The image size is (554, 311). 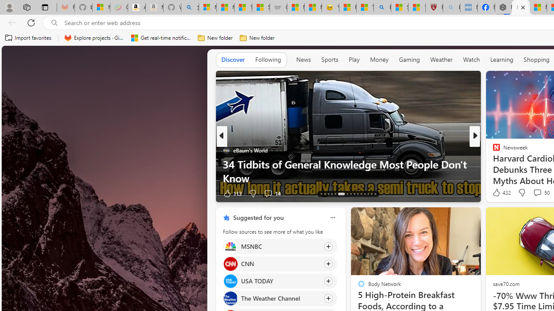 I want to click on 12 Popular Science Lies that Must be Corrected, so click(x=417, y=8).